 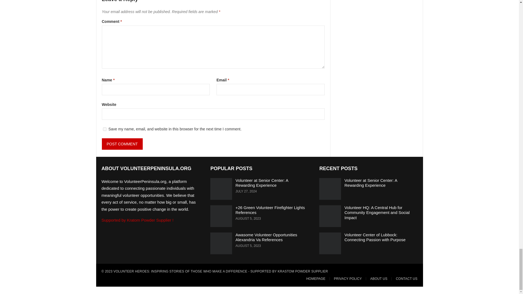 What do you see at coordinates (122, 144) in the screenshot?
I see `Post Comment` at bounding box center [122, 144].